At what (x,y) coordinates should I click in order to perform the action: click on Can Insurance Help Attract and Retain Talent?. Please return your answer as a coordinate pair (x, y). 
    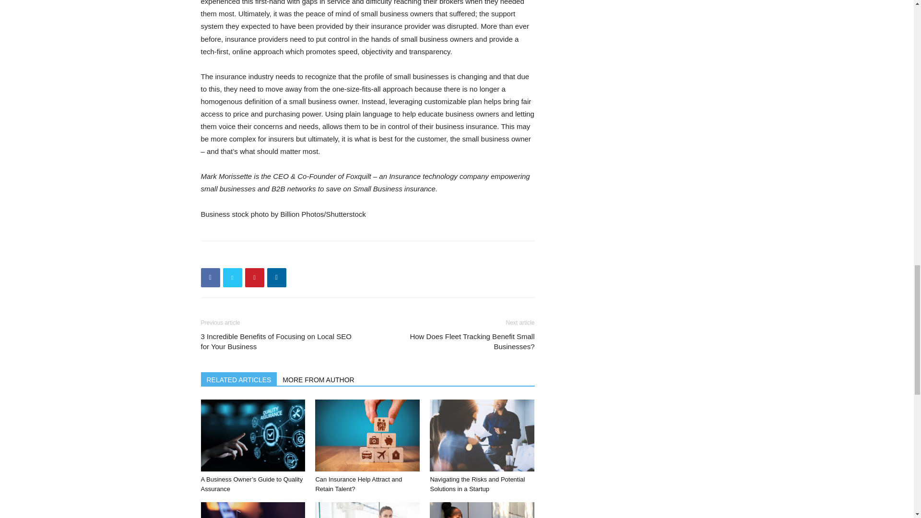
    Looking at the image, I should click on (367, 435).